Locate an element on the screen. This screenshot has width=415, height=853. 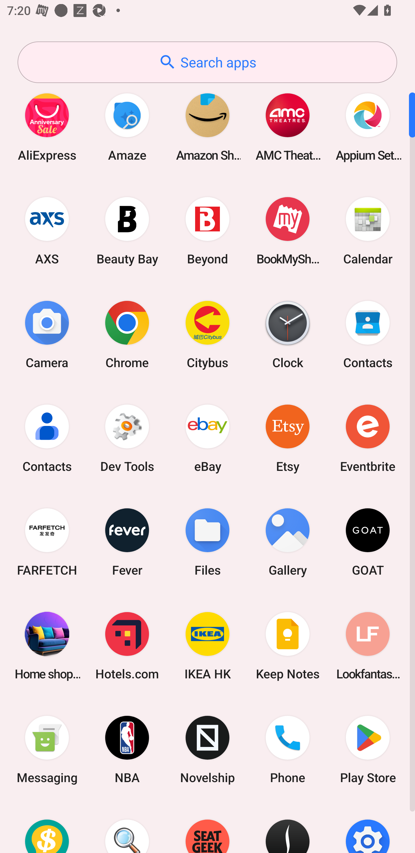
Hotels.com is located at coordinates (127, 646).